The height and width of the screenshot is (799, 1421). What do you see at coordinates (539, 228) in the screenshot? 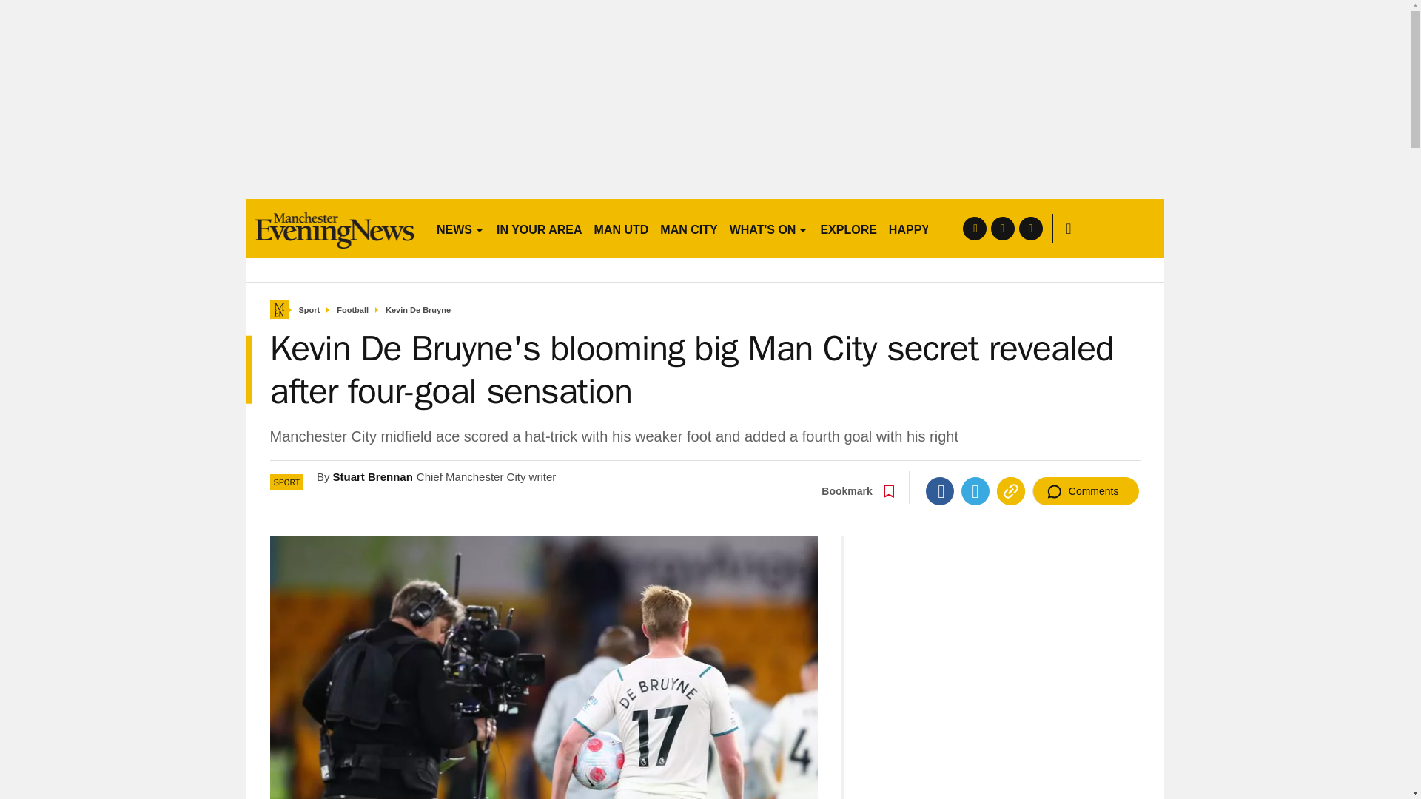
I see `IN YOUR AREA` at bounding box center [539, 228].